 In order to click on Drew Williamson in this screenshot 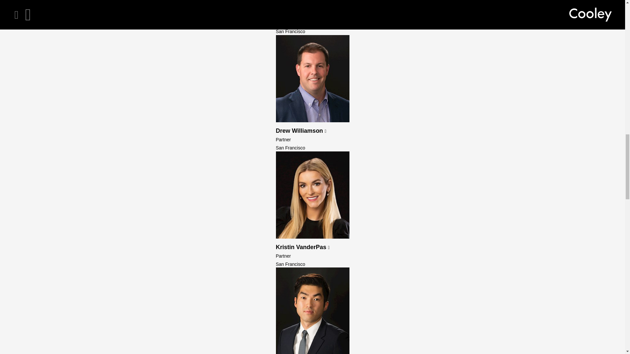, I will do `click(301, 130)`.